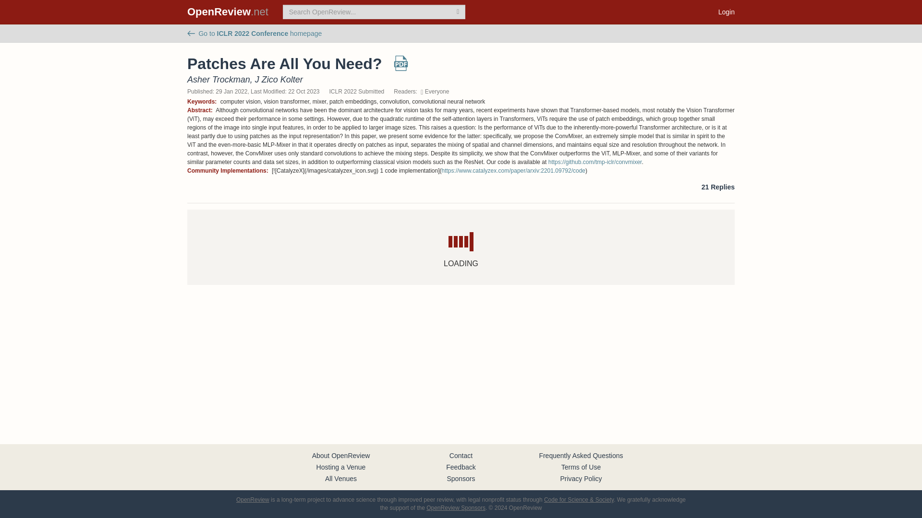  I want to click on About OpenReview, so click(341, 455).